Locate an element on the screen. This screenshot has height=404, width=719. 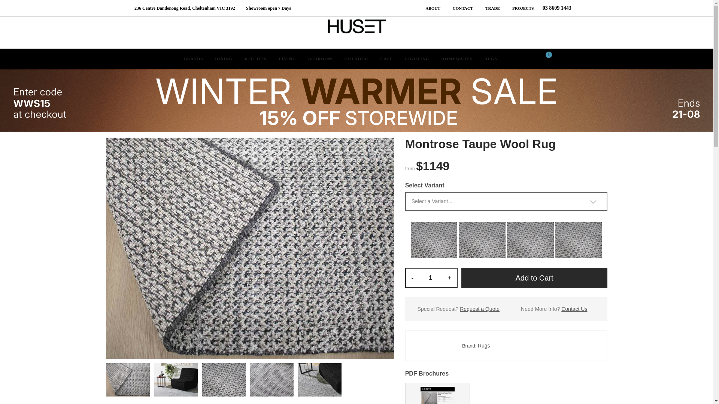
KITCHEN is located at coordinates (255, 59).